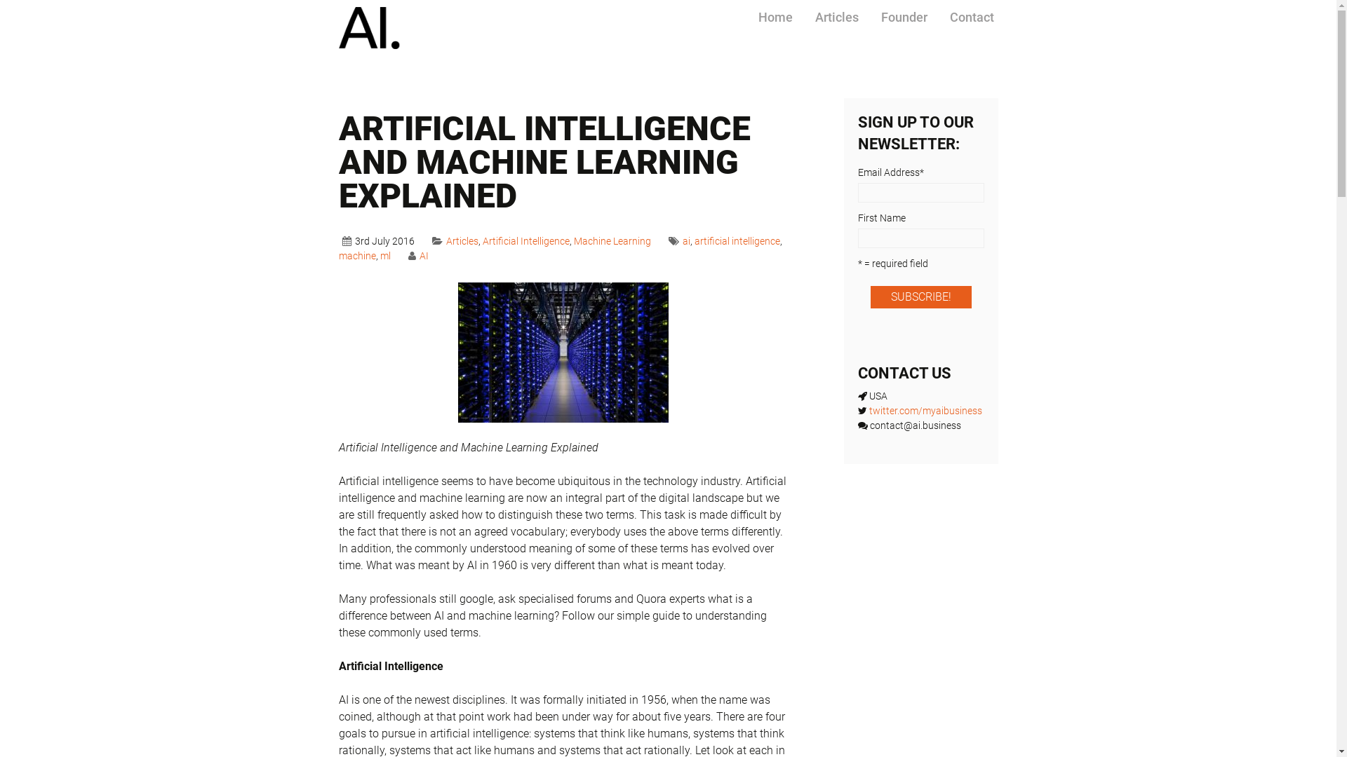 Image resolution: width=1347 pixels, height=757 pixels. What do you see at coordinates (837, 18) in the screenshot?
I see `Articles` at bounding box center [837, 18].